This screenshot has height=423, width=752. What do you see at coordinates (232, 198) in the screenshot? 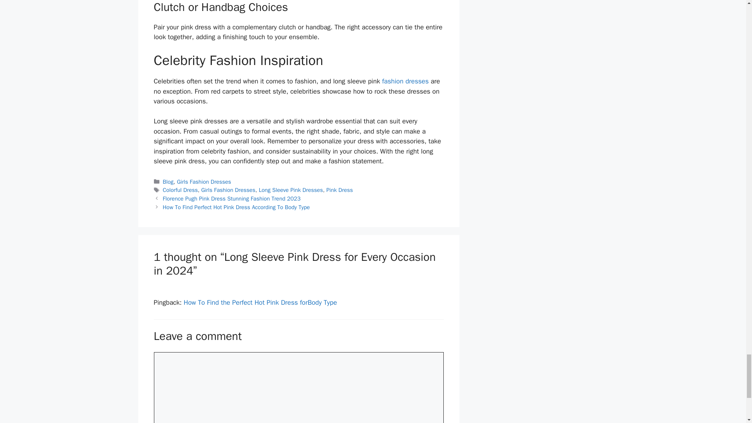
I see `Florence Pugh Pink Dress Stunning Fashion Trend 2023` at bounding box center [232, 198].